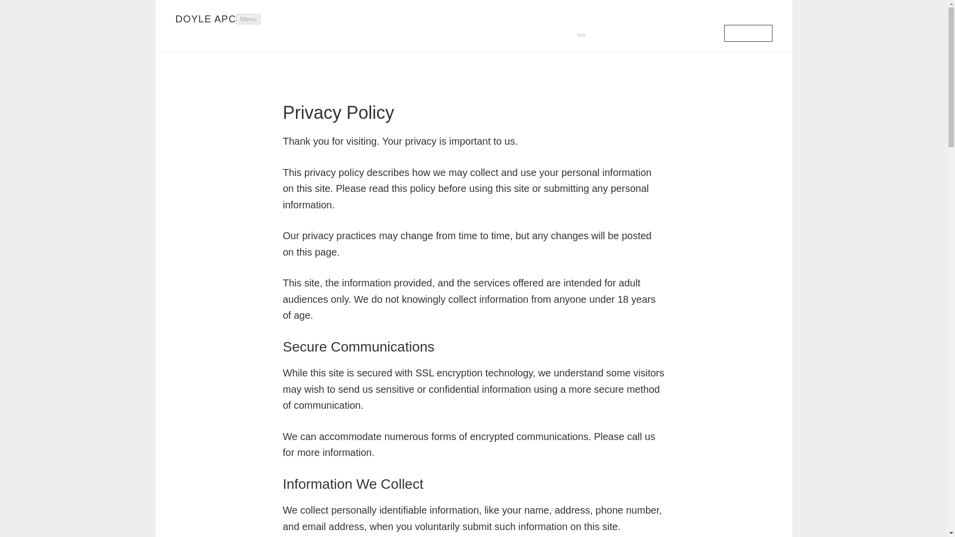 This screenshot has height=537, width=955. Describe the element at coordinates (699, 33) in the screenshot. I see `NEWS` at that location.